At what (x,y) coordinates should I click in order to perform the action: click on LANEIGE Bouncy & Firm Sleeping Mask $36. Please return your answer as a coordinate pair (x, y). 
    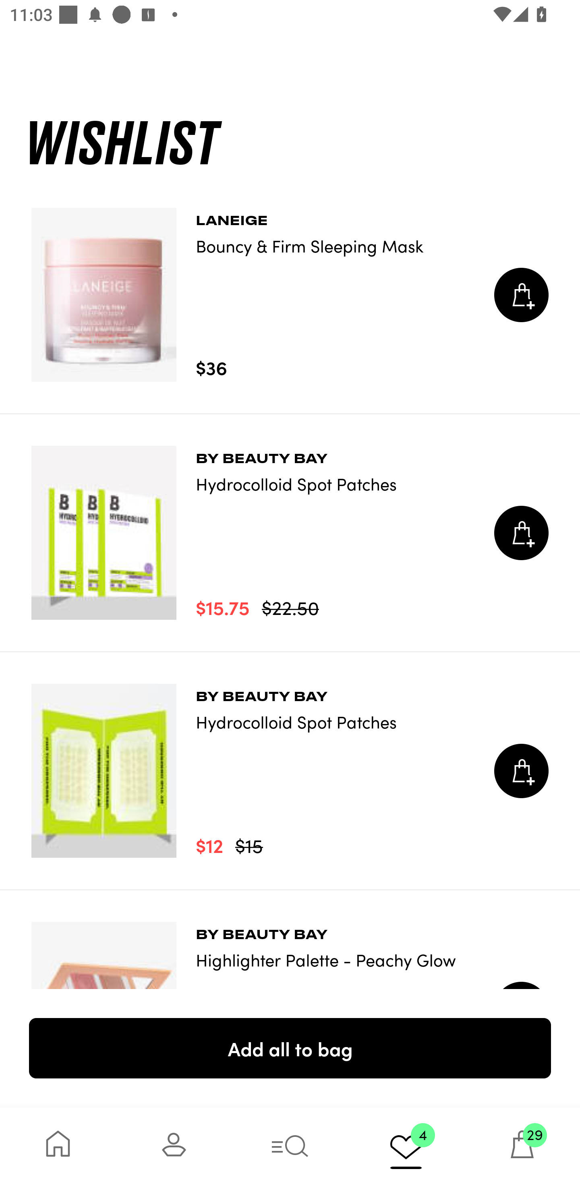
    Looking at the image, I should click on (290, 295).